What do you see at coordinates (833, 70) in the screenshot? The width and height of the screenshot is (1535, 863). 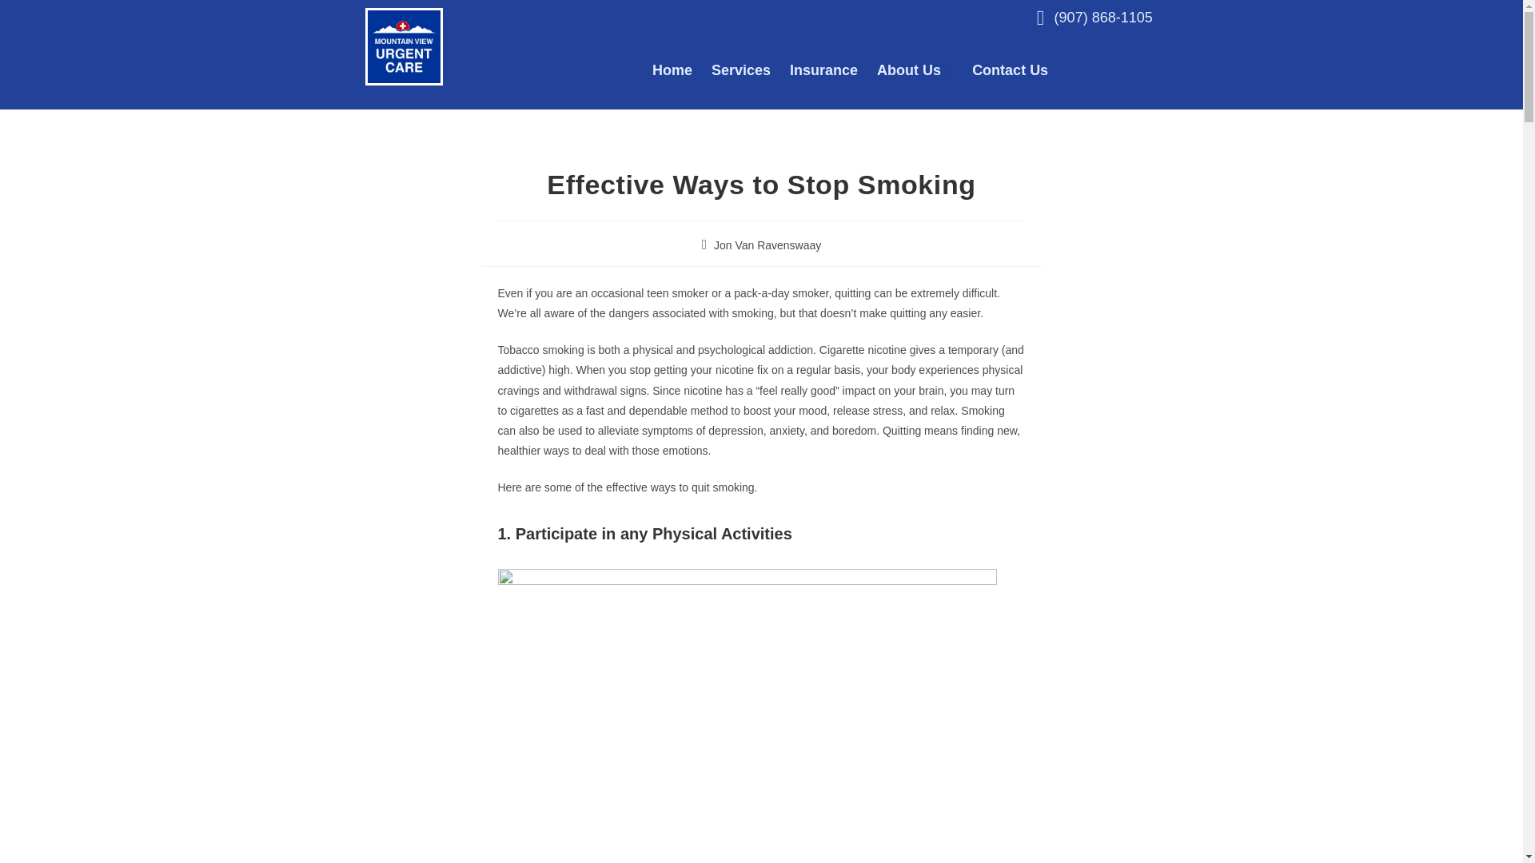 I see `Insurance` at bounding box center [833, 70].